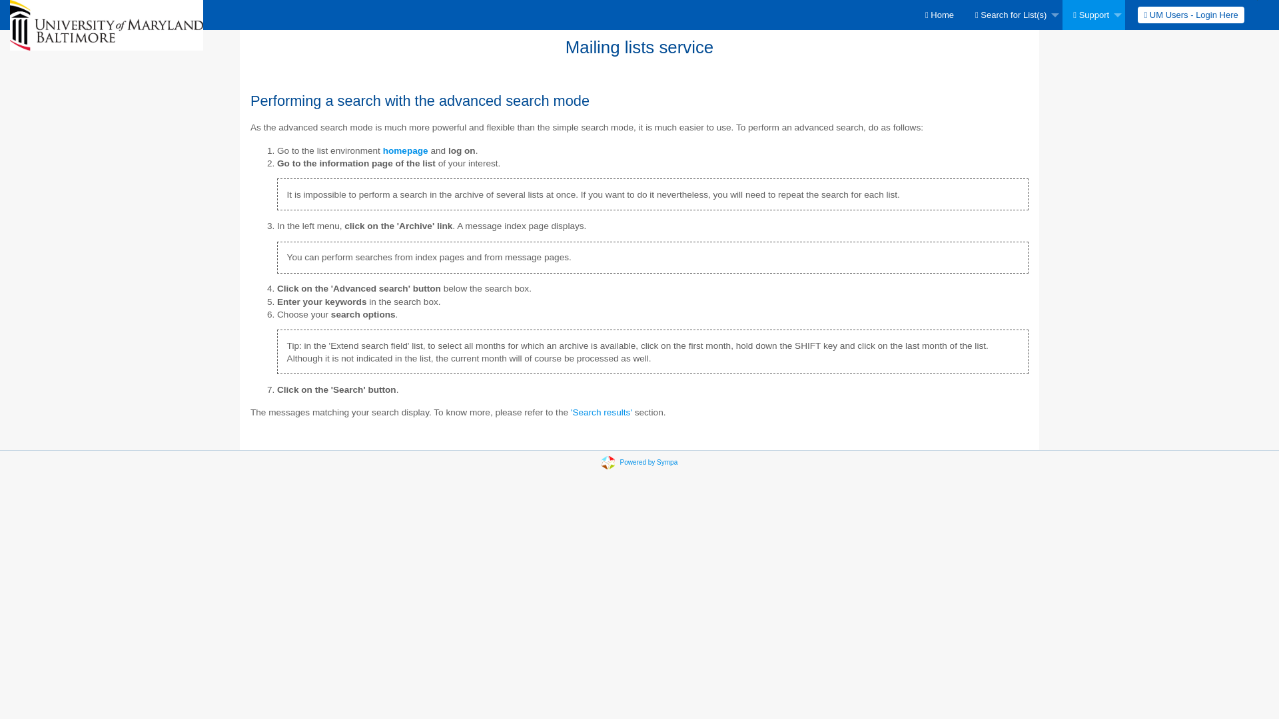 The width and height of the screenshot is (1279, 719). Describe the element at coordinates (1094, 15) in the screenshot. I see `Support` at that location.